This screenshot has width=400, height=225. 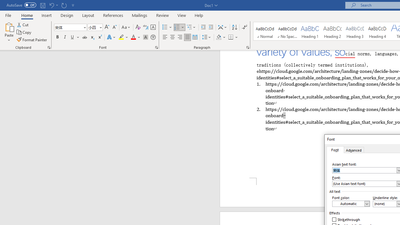 What do you see at coordinates (182, 15) in the screenshot?
I see `View` at bounding box center [182, 15].